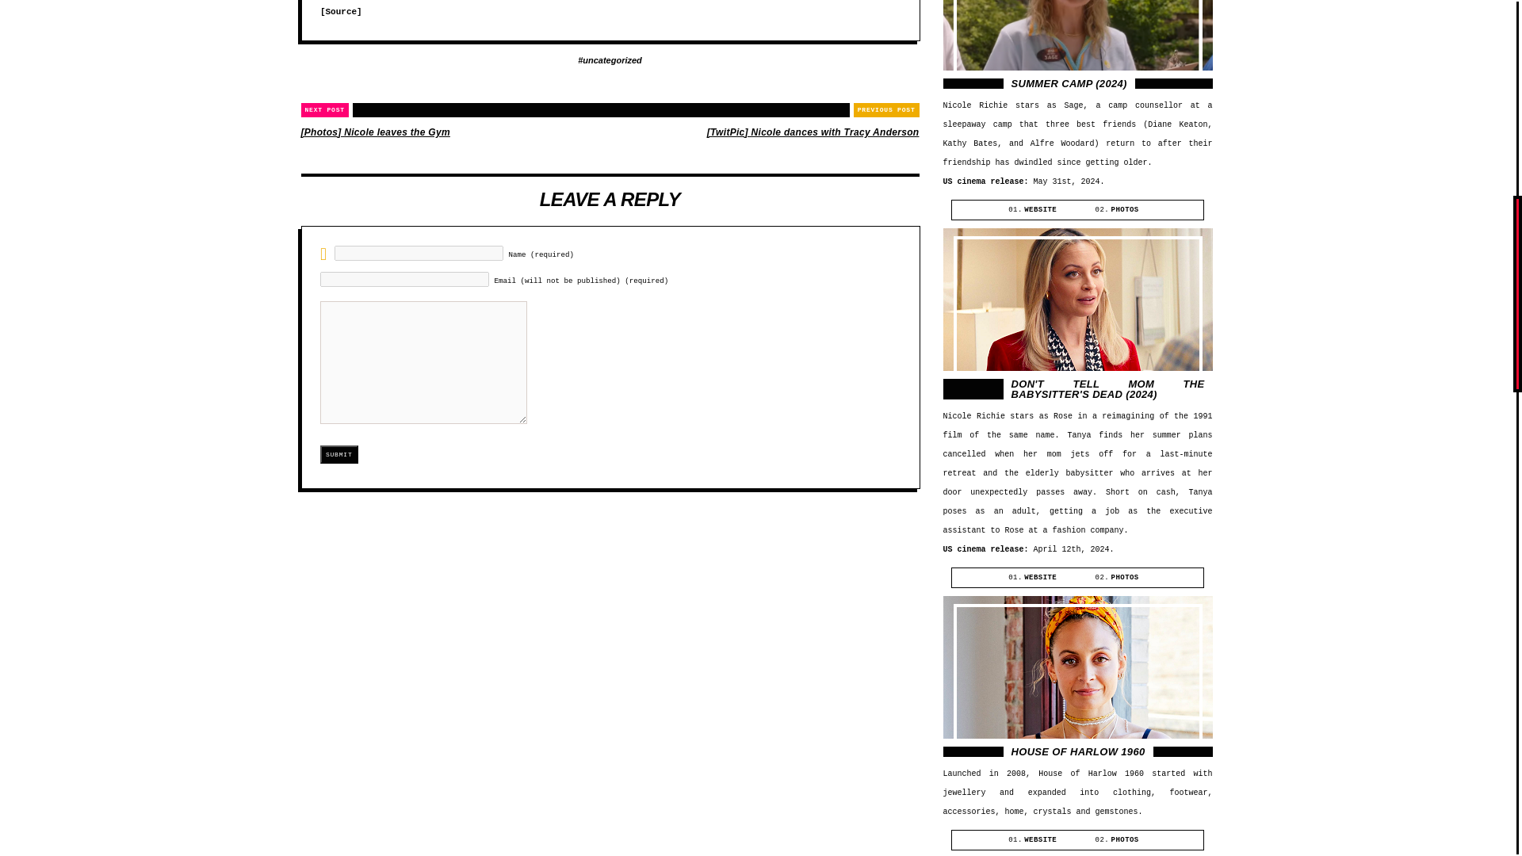  Describe the element at coordinates (1040, 209) in the screenshot. I see `WEBSITE` at that location.